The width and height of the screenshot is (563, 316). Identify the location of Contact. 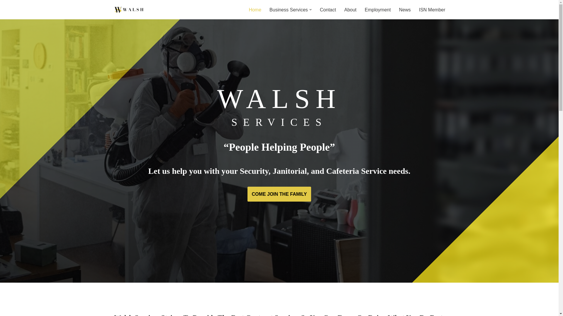
(328, 10).